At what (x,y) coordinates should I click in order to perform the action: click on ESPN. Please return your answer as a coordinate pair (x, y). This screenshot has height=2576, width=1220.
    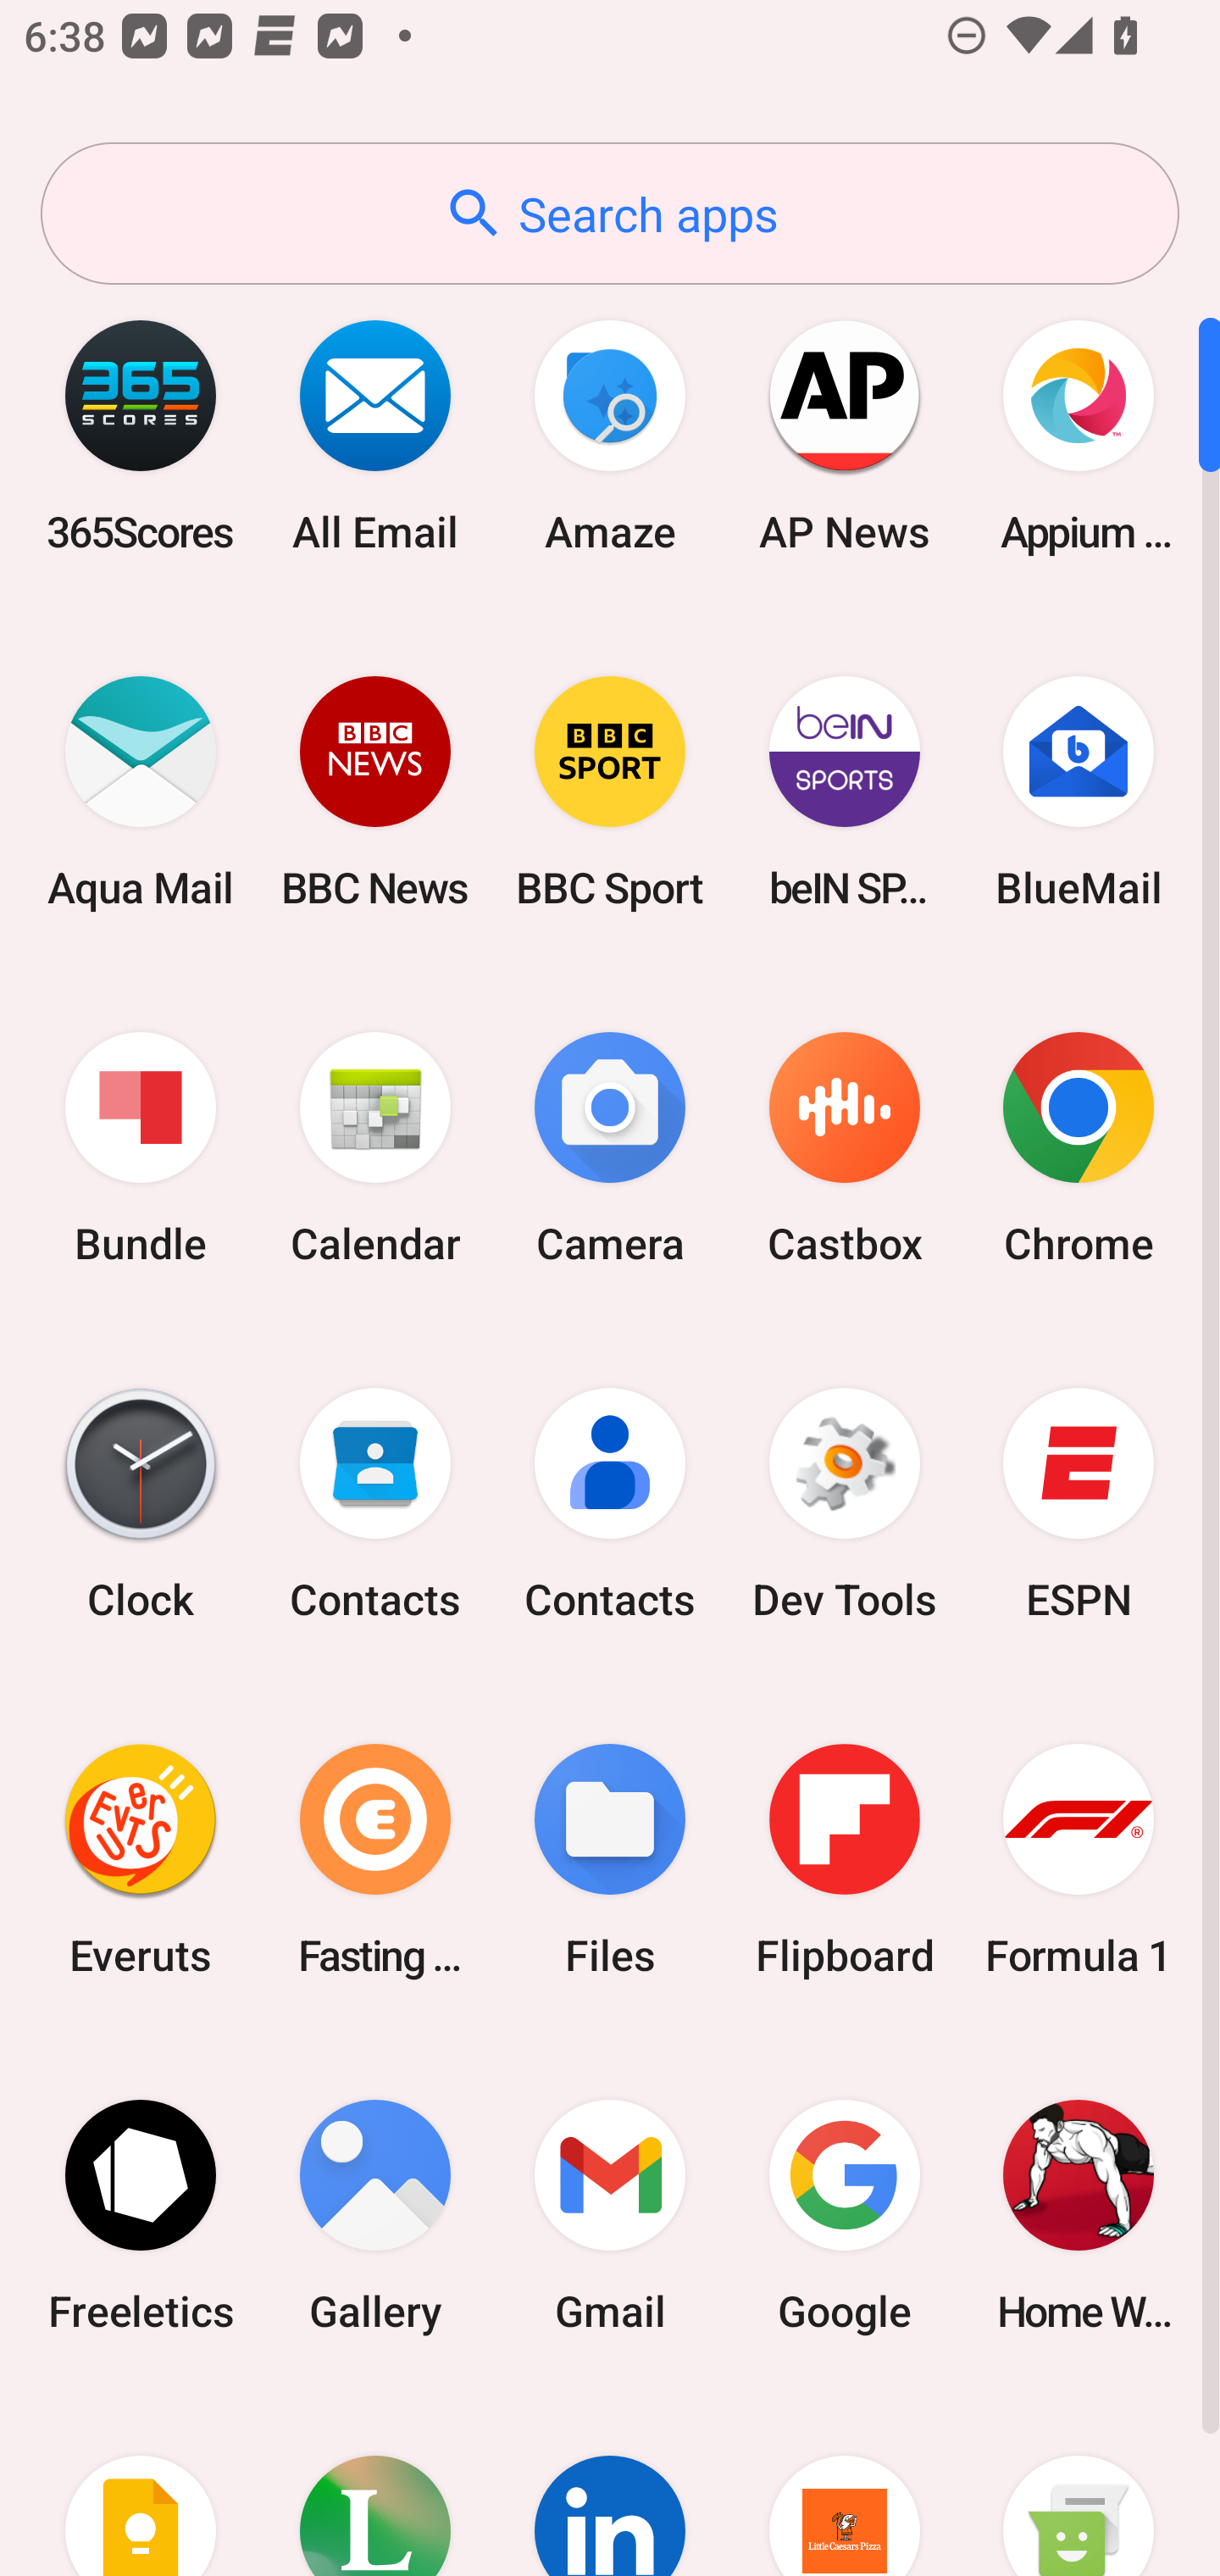
    Looking at the image, I should click on (1079, 1504).